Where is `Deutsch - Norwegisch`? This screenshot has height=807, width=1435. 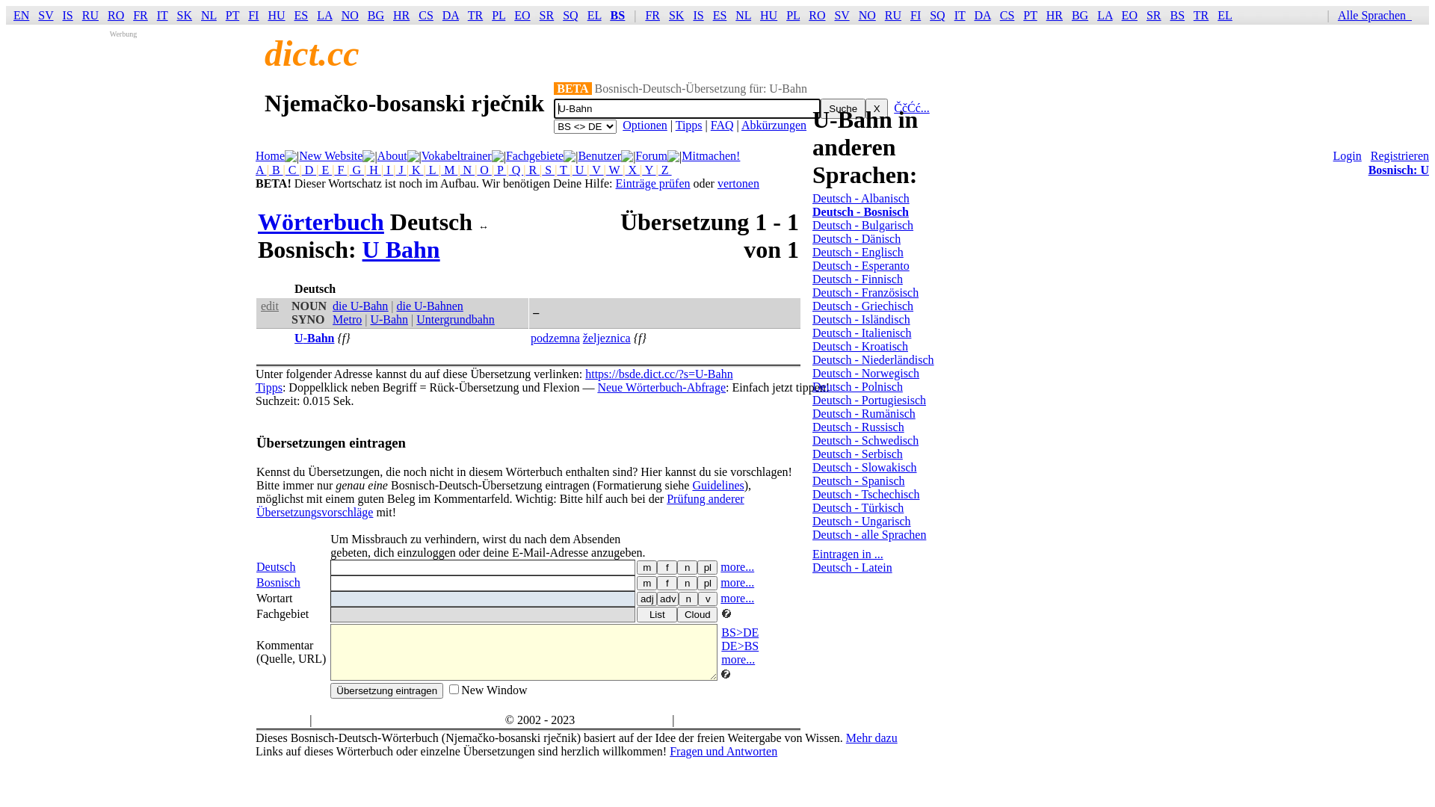
Deutsch - Norwegisch is located at coordinates (865, 374).